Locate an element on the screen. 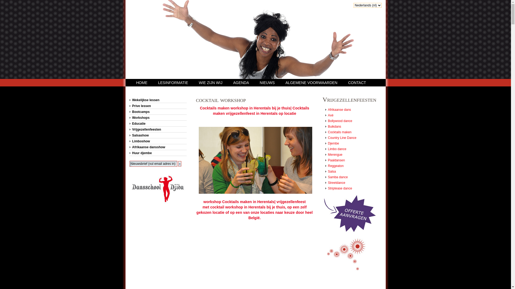 The image size is (515, 289). Huur djembe is located at coordinates (158, 153).